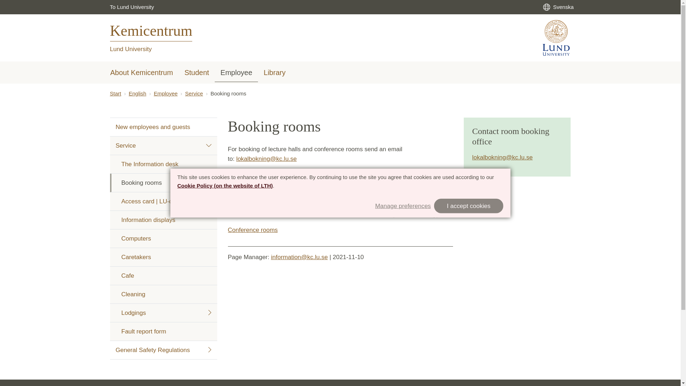 The image size is (686, 386). What do you see at coordinates (236, 73) in the screenshot?
I see `Employee` at bounding box center [236, 73].